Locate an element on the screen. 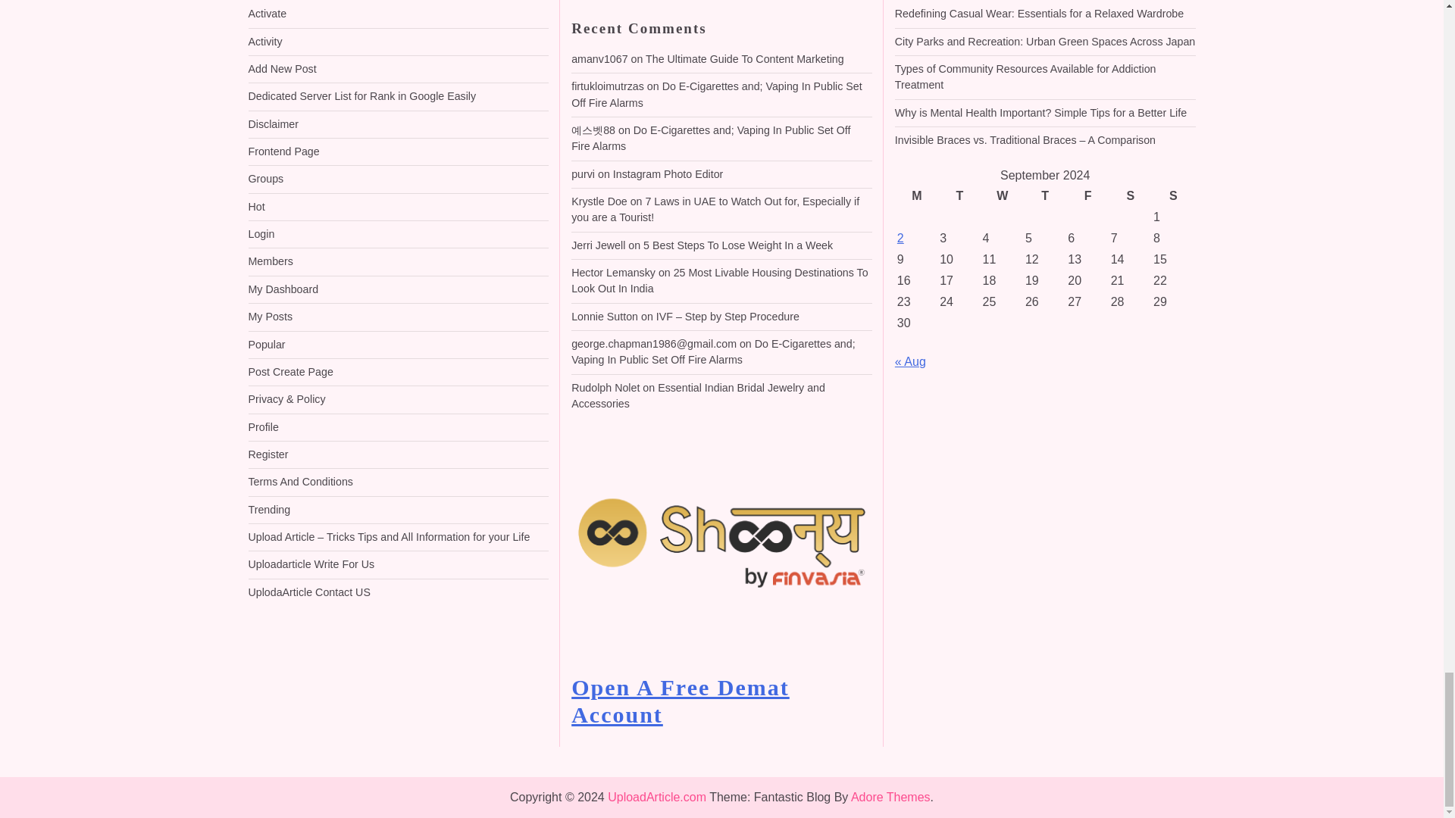 The width and height of the screenshot is (1455, 818). Tuesday is located at coordinates (959, 196).